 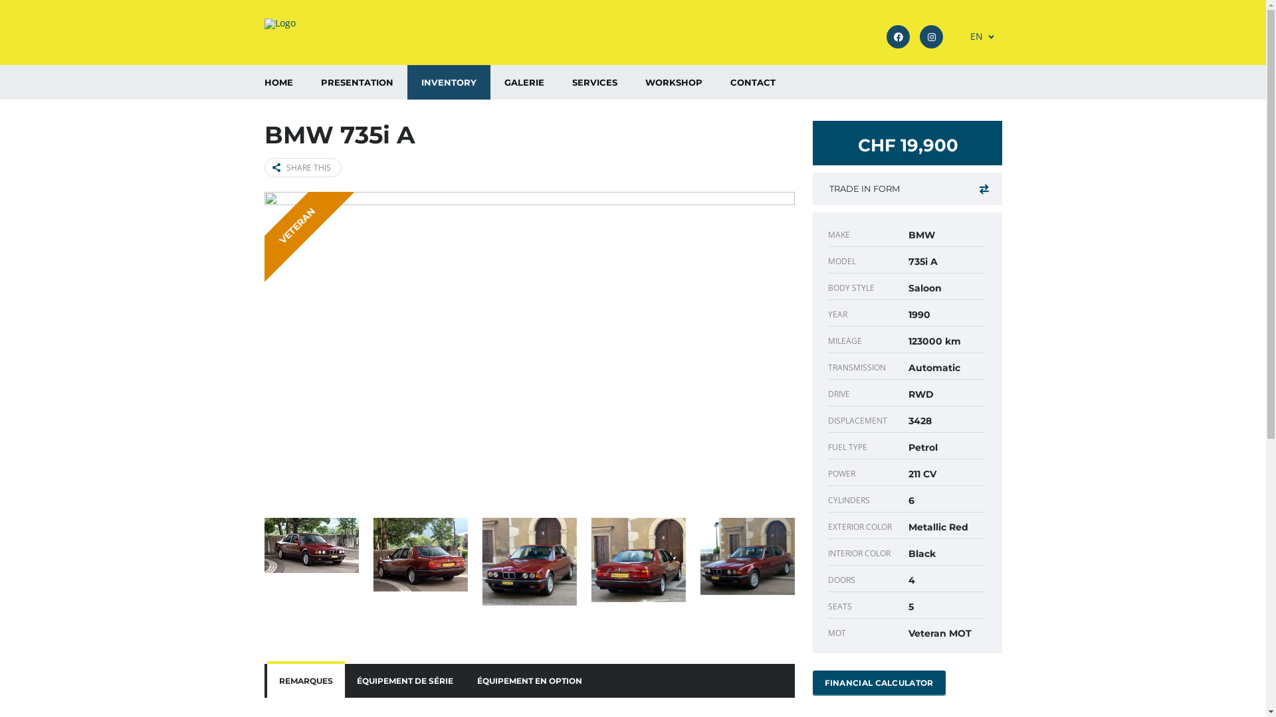 What do you see at coordinates (753, 82) in the screenshot?
I see `CONTACT` at bounding box center [753, 82].